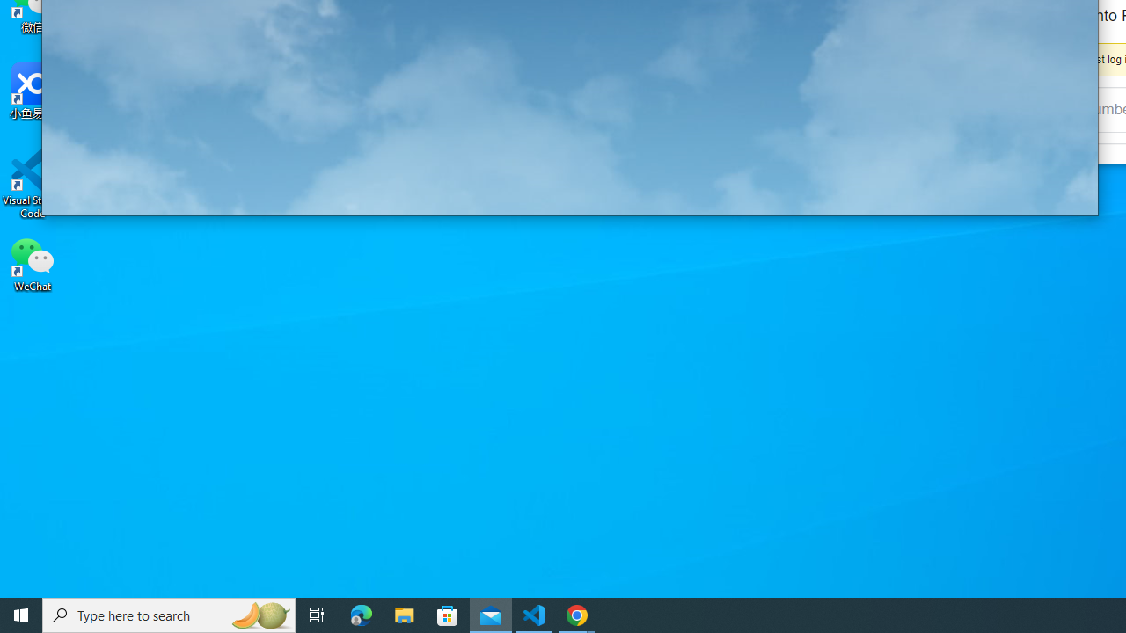 Image resolution: width=1126 pixels, height=633 pixels. Describe the element at coordinates (405, 615) in the screenshot. I see `File Explorer` at that location.